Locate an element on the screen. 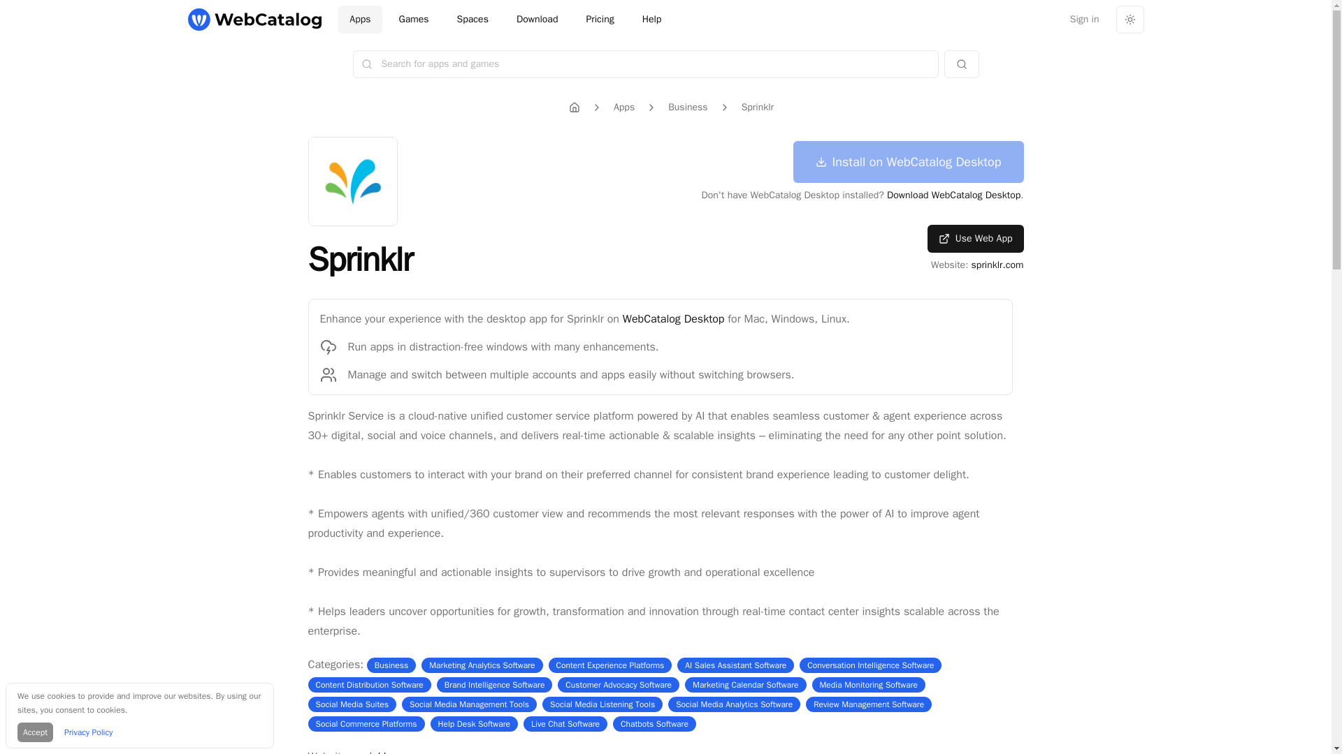  Games is located at coordinates (414, 19).